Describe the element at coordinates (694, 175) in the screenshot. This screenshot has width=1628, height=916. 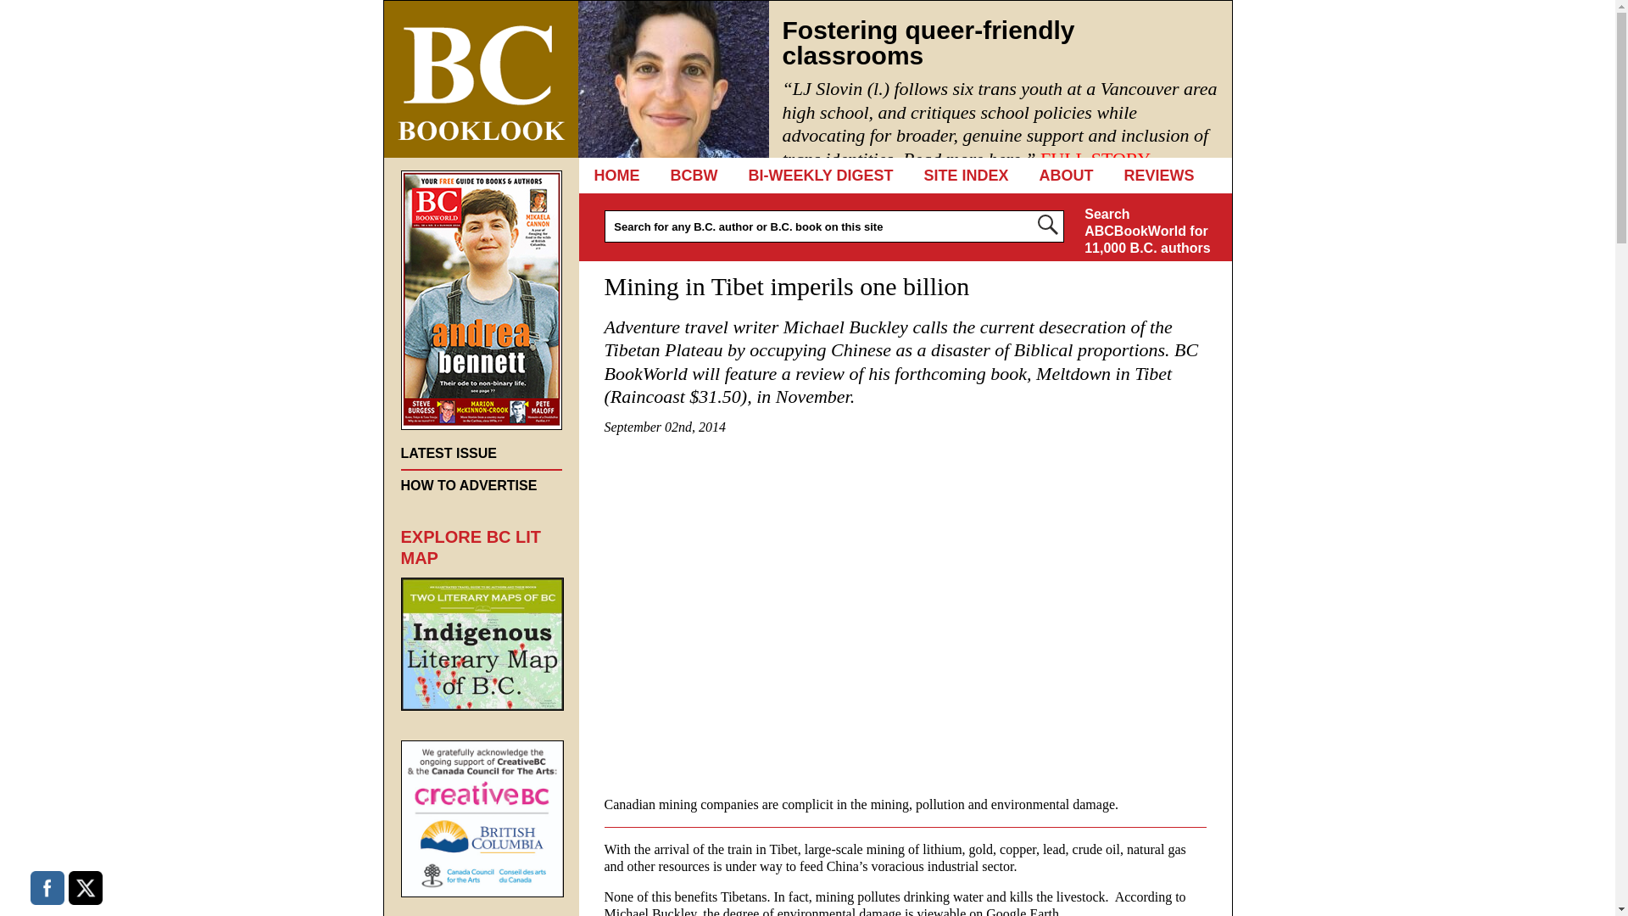
I see `BCBW` at that location.